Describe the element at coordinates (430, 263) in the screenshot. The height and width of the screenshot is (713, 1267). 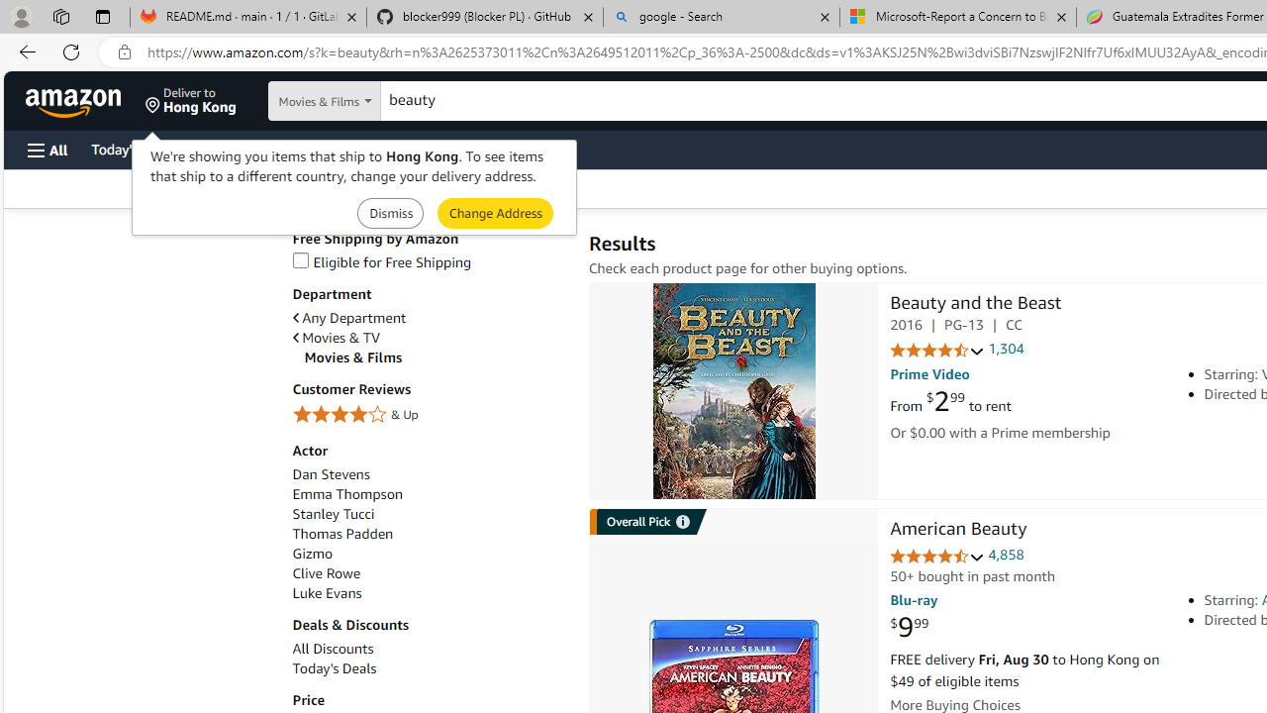
I see `Eligible for Free Shipping` at that location.